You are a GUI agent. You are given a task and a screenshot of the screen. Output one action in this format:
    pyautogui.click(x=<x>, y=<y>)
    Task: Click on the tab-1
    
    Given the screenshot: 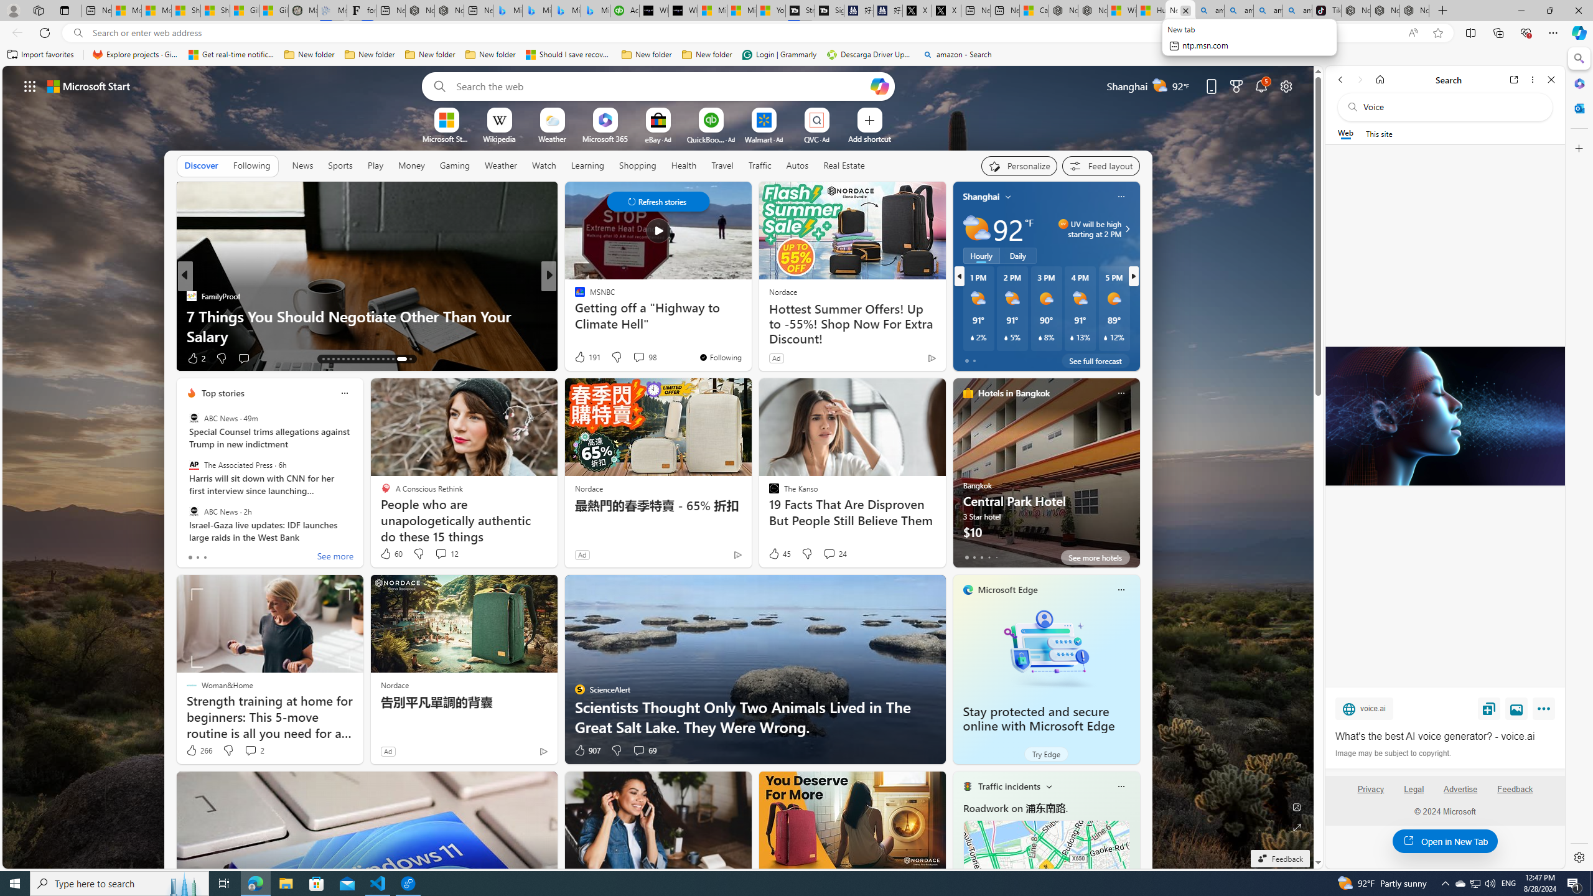 What is the action you would take?
    pyautogui.click(x=974, y=557)
    